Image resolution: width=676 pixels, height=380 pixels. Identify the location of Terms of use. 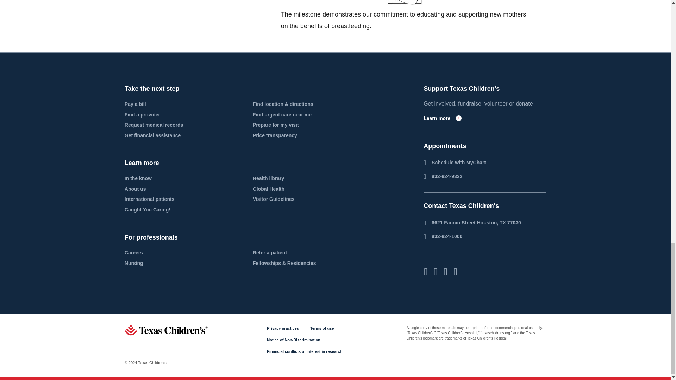
(322, 328).